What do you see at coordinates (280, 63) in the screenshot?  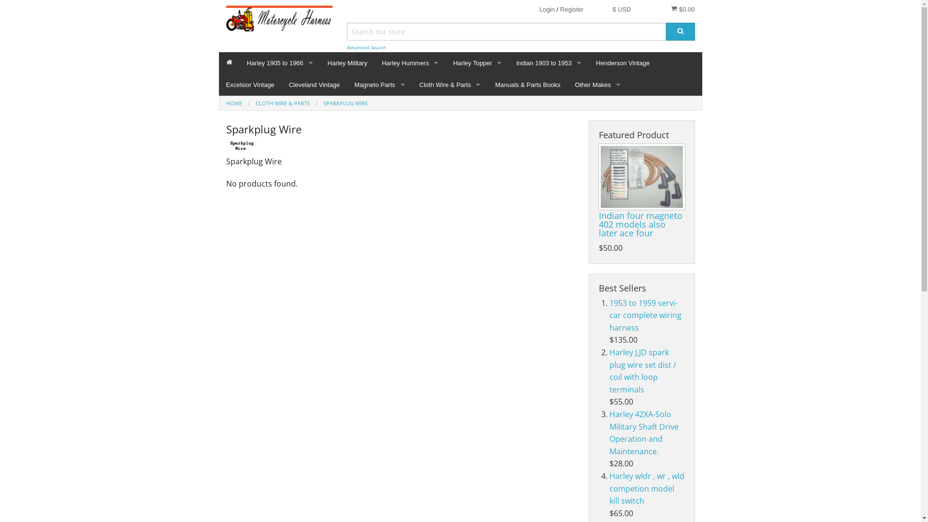 I see `Harley 1905 to 1966` at bounding box center [280, 63].